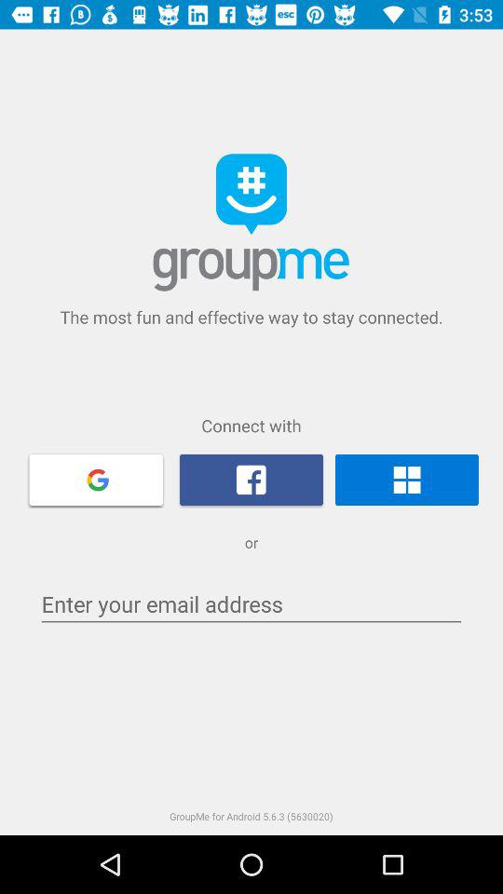 Image resolution: width=503 pixels, height=894 pixels. What do you see at coordinates (96, 479) in the screenshot?
I see `connect with google on group me messages` at bounding box center [96, 479].